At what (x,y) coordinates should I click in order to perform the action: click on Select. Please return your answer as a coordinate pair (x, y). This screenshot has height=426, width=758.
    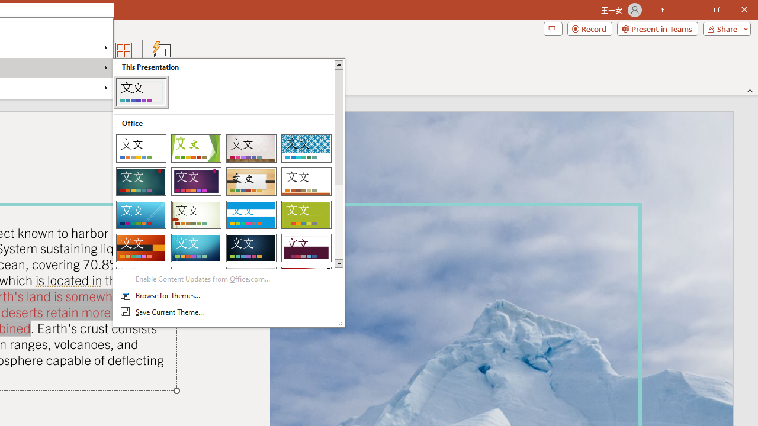
    Looking at the image, I should click on (36, 73).